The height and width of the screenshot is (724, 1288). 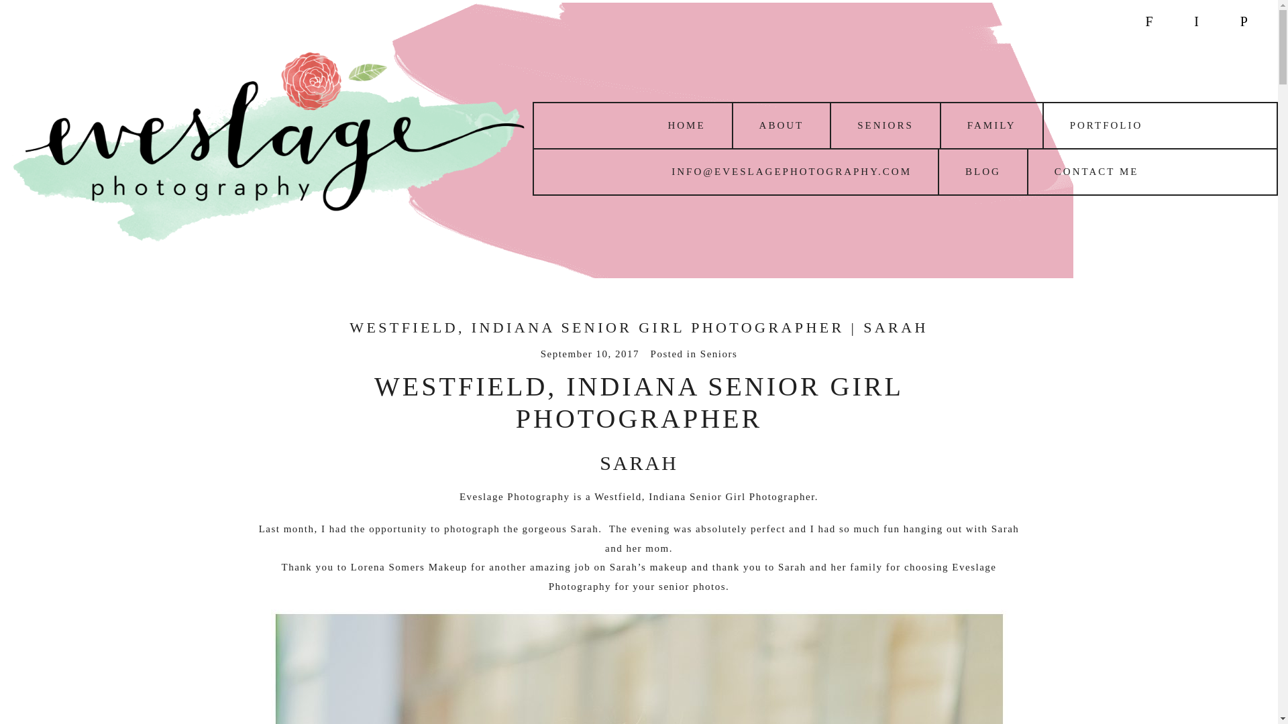 What do you see at coordinates (1244, 21) in the screenshot?
I see `P` at bounding box center [1244, 21].